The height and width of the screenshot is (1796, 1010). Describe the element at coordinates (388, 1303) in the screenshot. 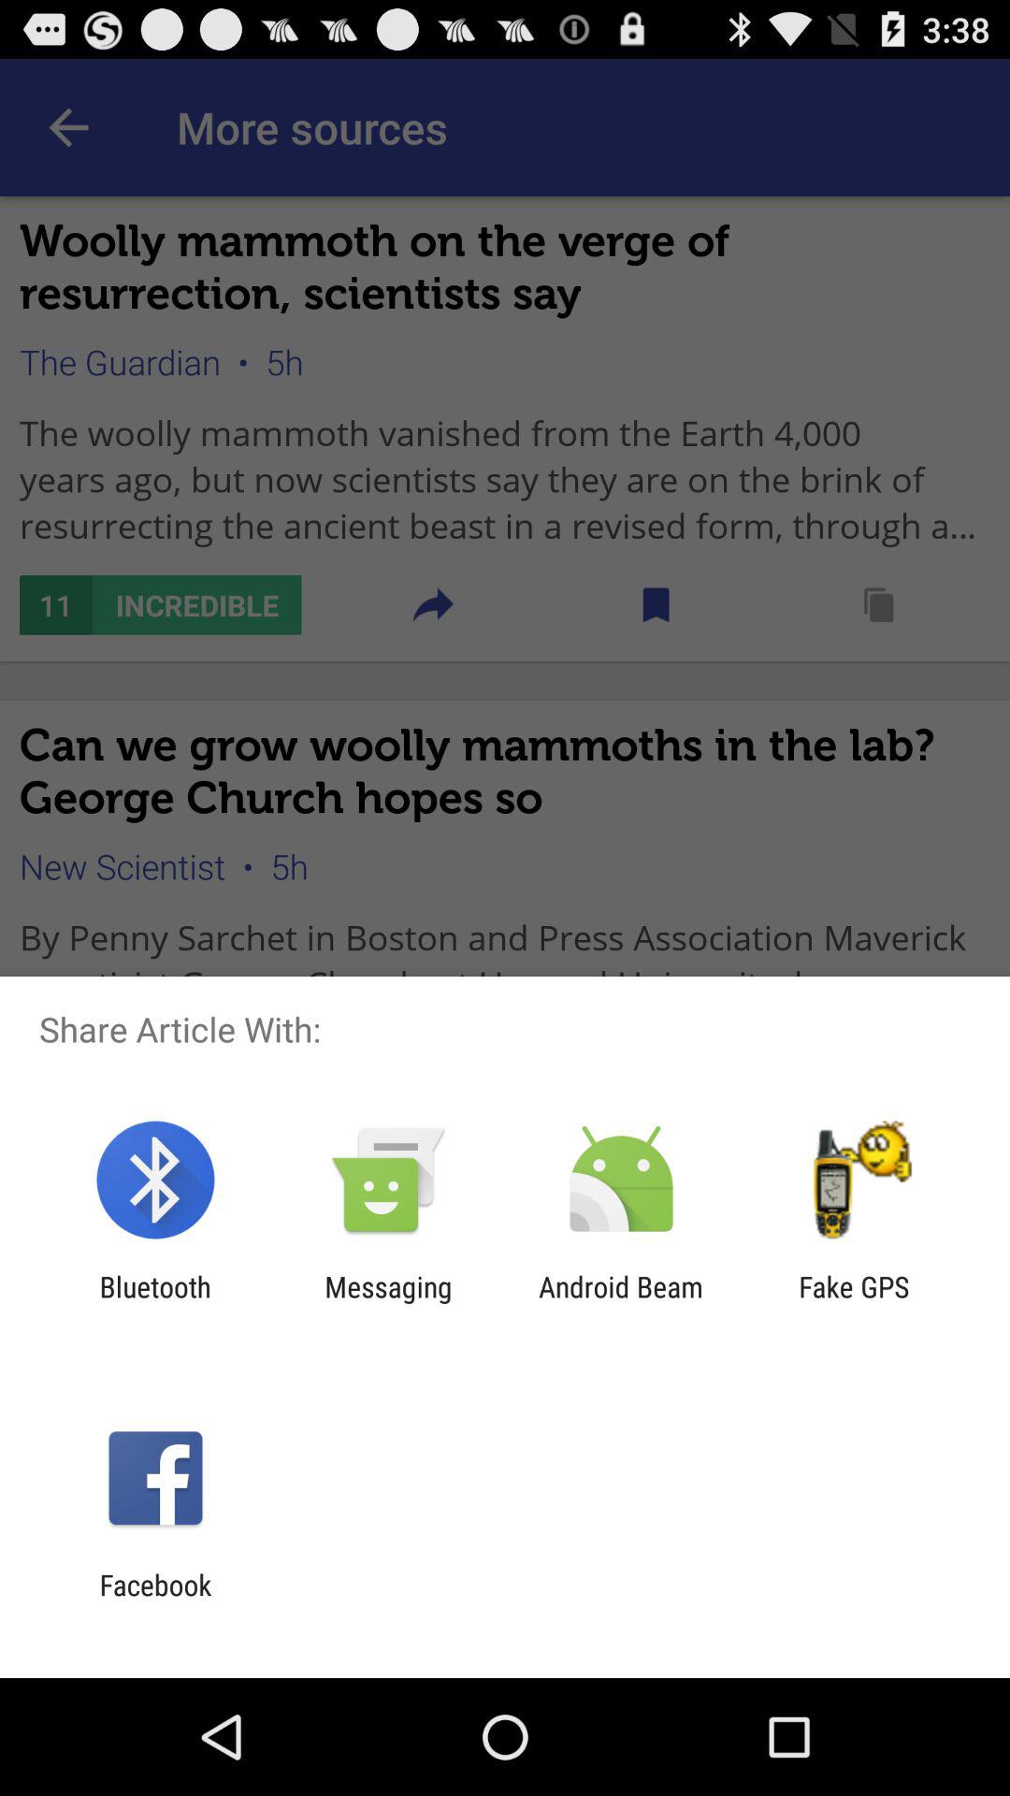

I see `scroll until messaging` at that location.